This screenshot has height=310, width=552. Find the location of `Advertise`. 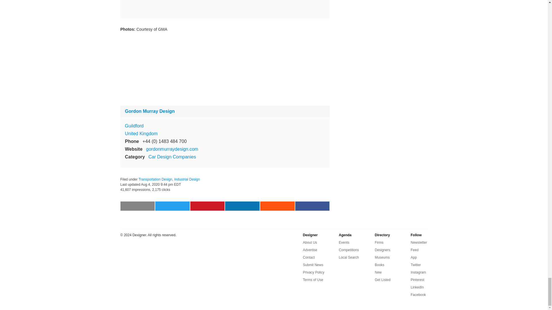

Advertise is located at coordinates (310, 250).